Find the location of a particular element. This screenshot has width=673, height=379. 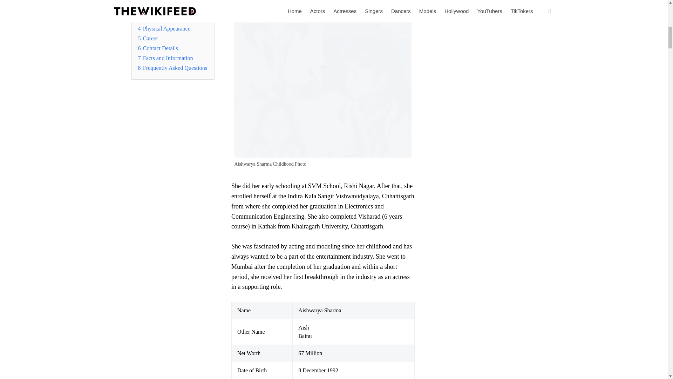

6 Contact Details is located at coordinates (158, 48).